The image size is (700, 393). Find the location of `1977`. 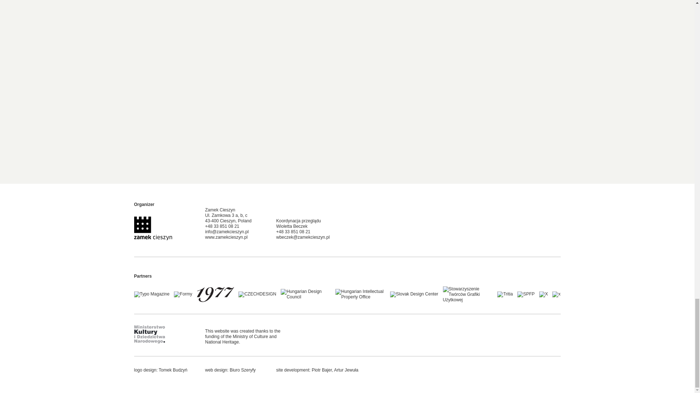

1977 is located at coordinates (215, 294).